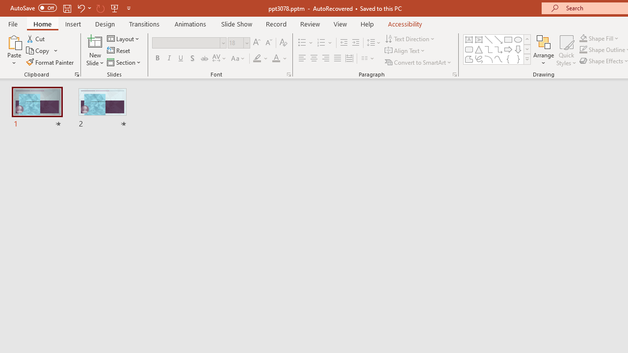 The image size is (628, 353). I want to click on Office Clipboard..., so click(77, 75).